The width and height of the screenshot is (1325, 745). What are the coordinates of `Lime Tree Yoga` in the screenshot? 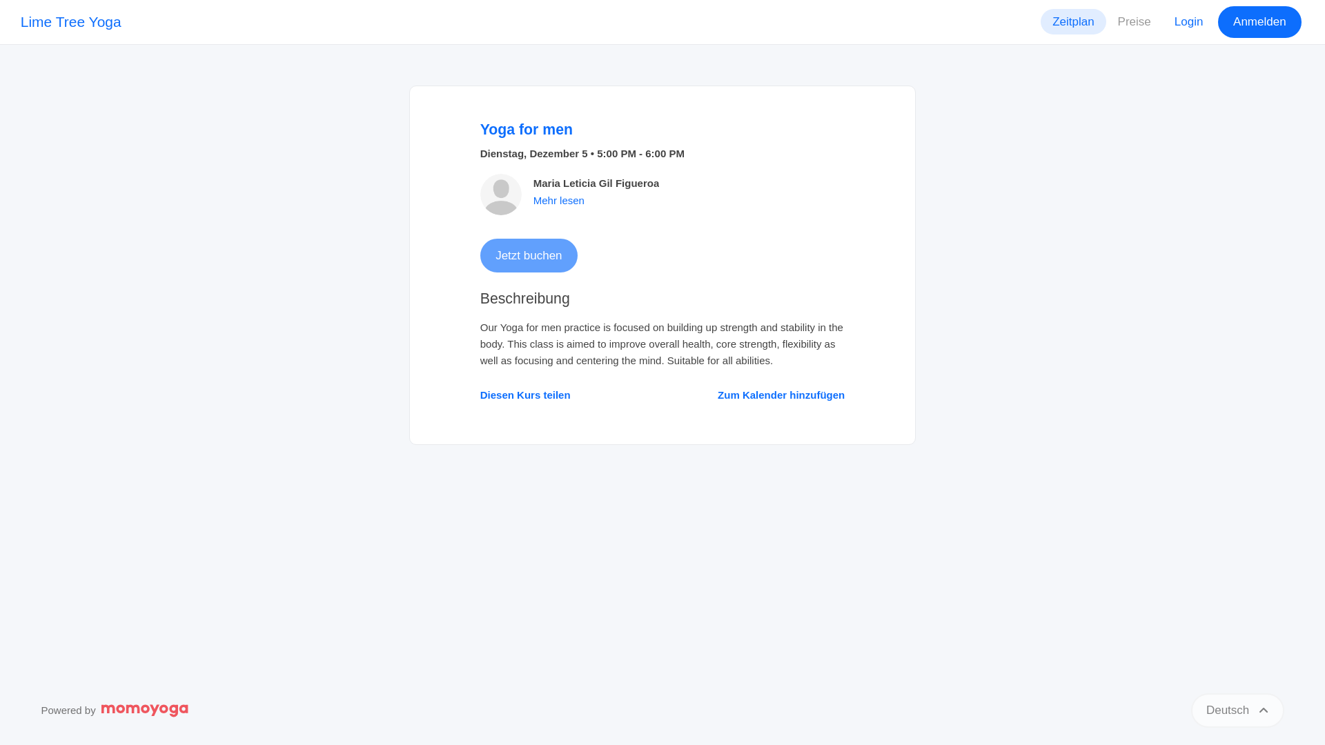 It's located at (71, 22).